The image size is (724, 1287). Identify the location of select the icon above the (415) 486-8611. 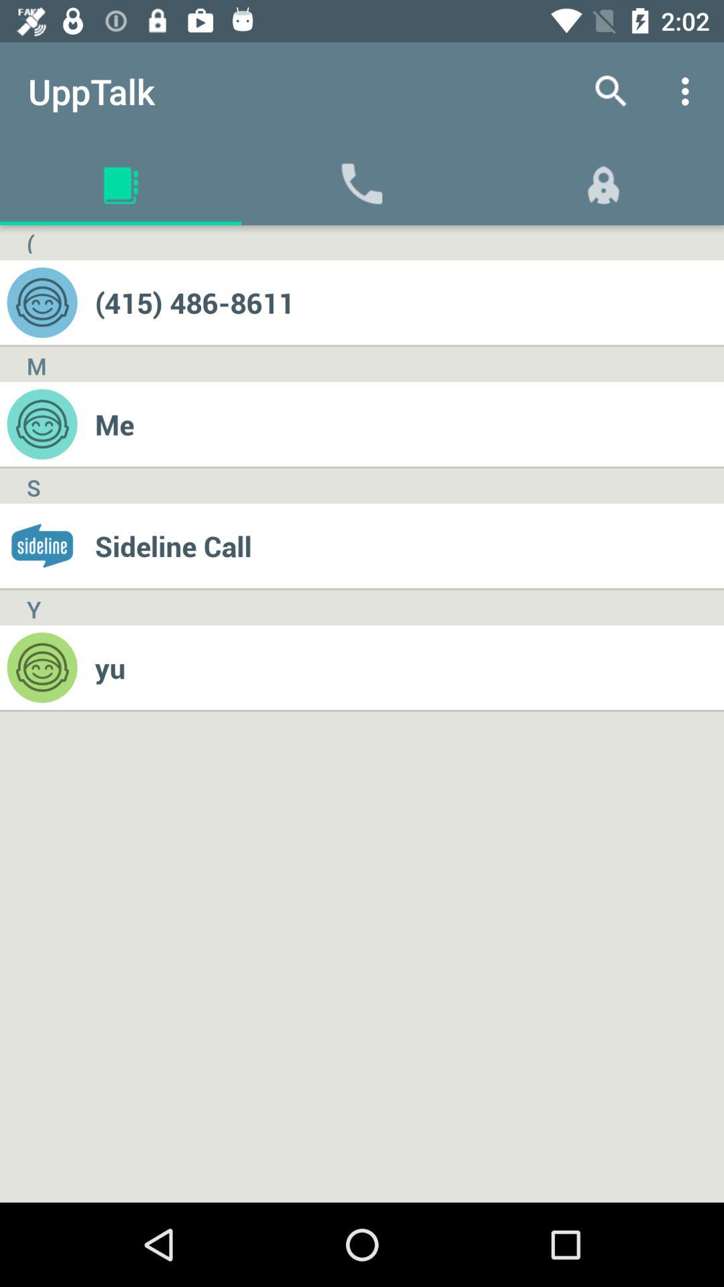
(689, 91).